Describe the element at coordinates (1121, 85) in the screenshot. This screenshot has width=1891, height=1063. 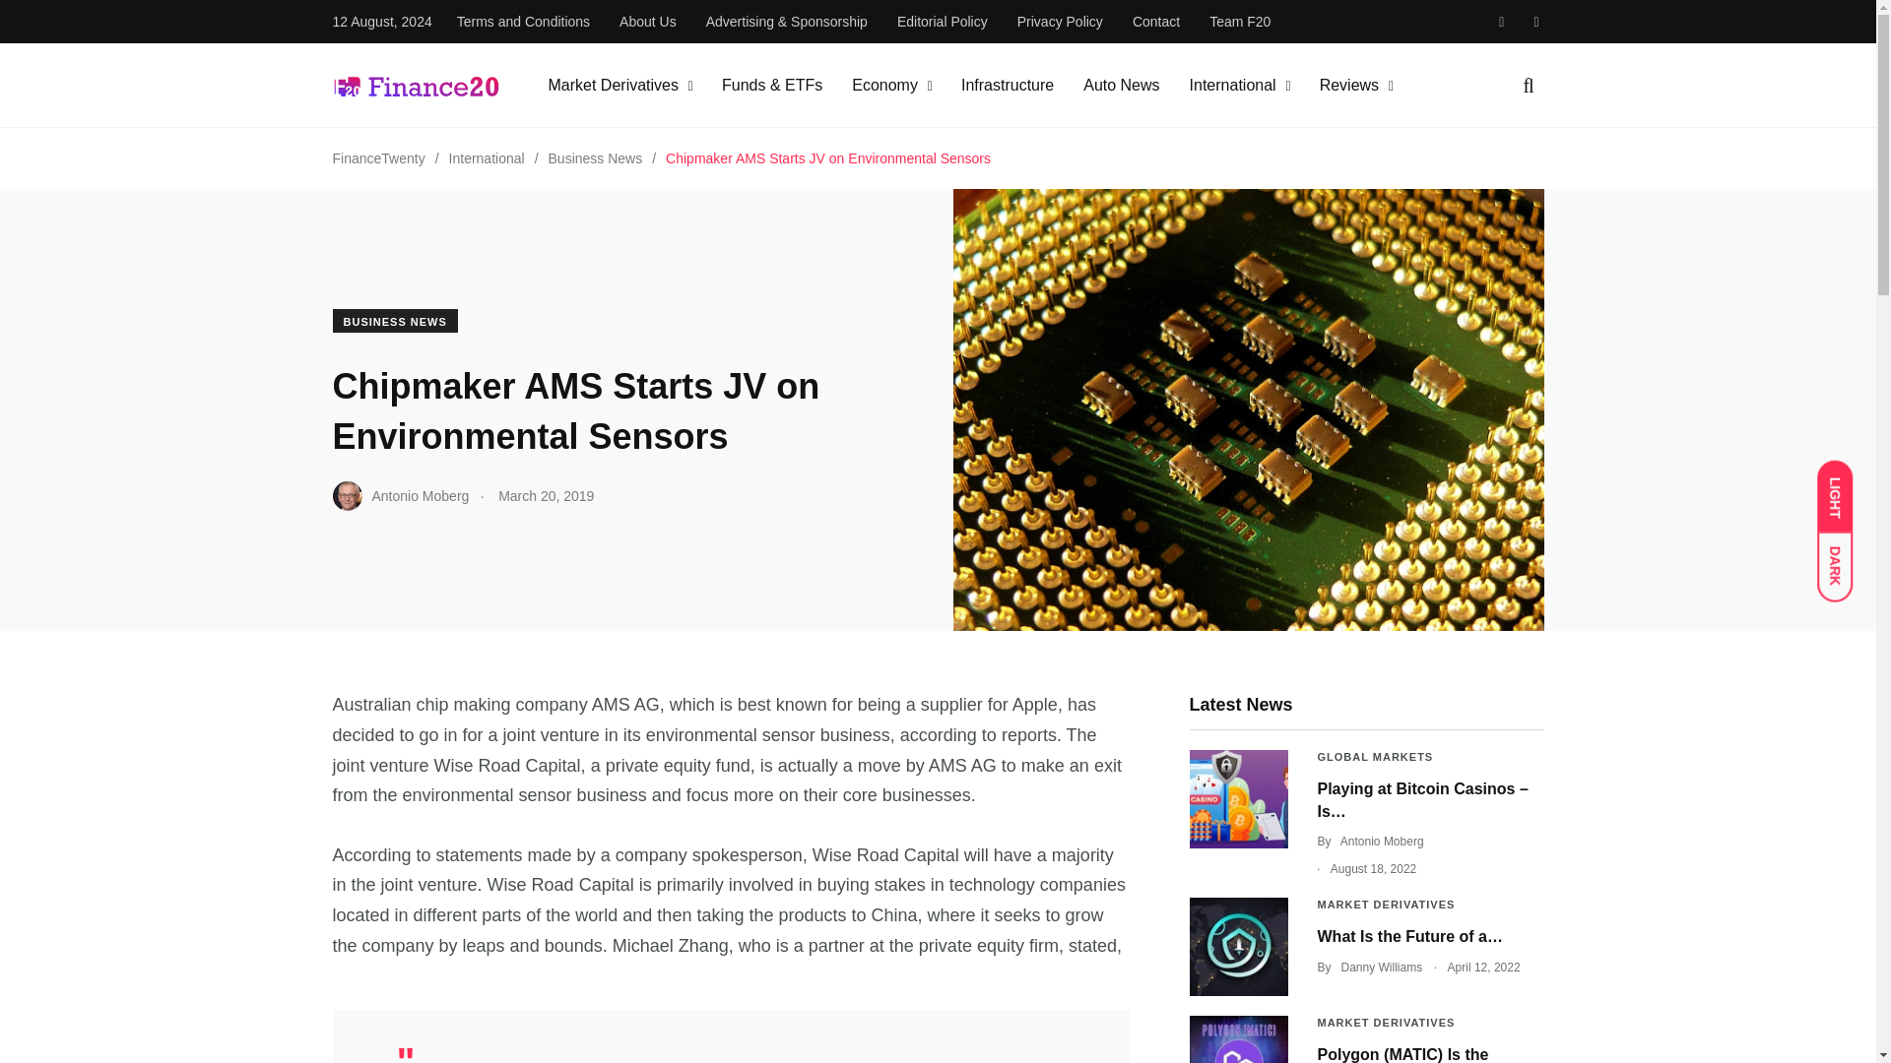
I see `Auto News` at that location.